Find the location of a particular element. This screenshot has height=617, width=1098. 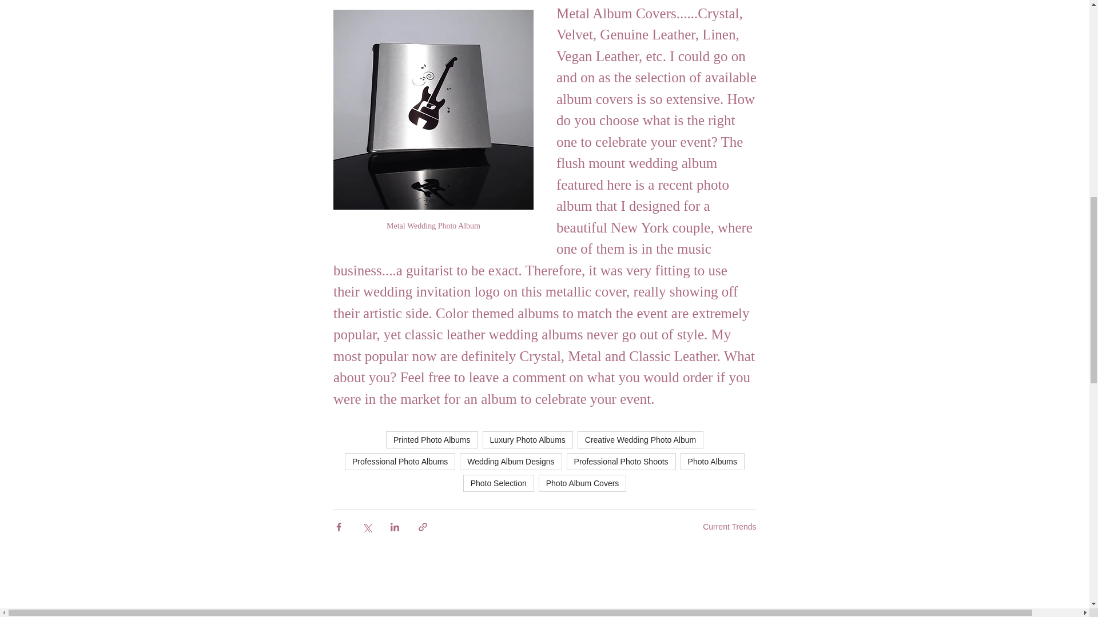

Creative Wedding Photo Album is located at coordinates (640, 440).